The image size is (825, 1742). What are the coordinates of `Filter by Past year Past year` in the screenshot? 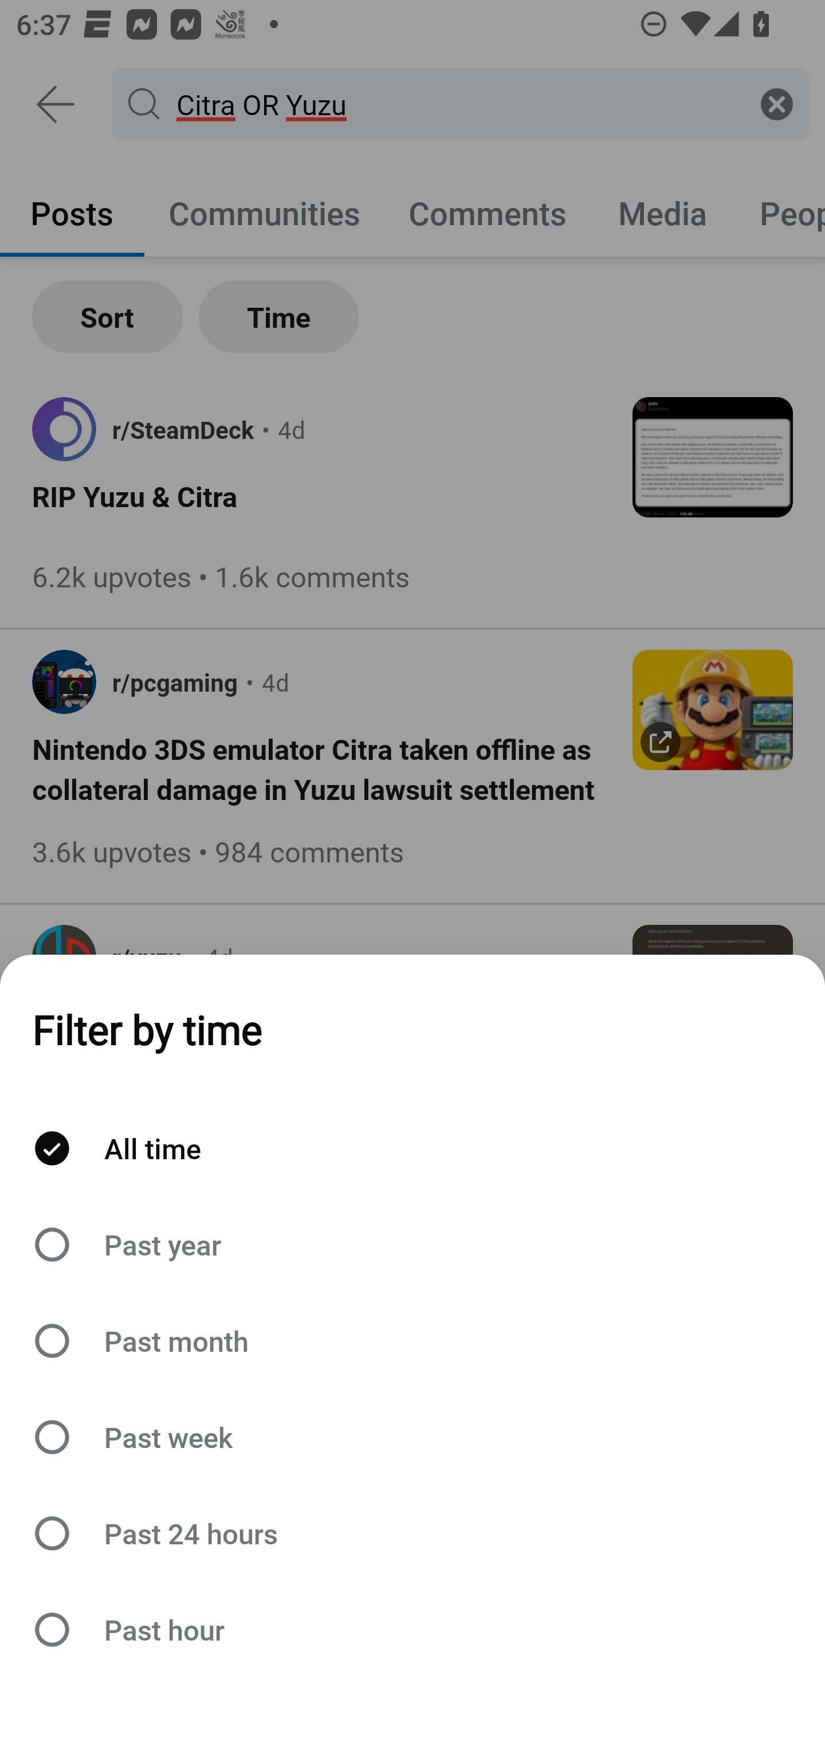 It's located at (412, 1245).